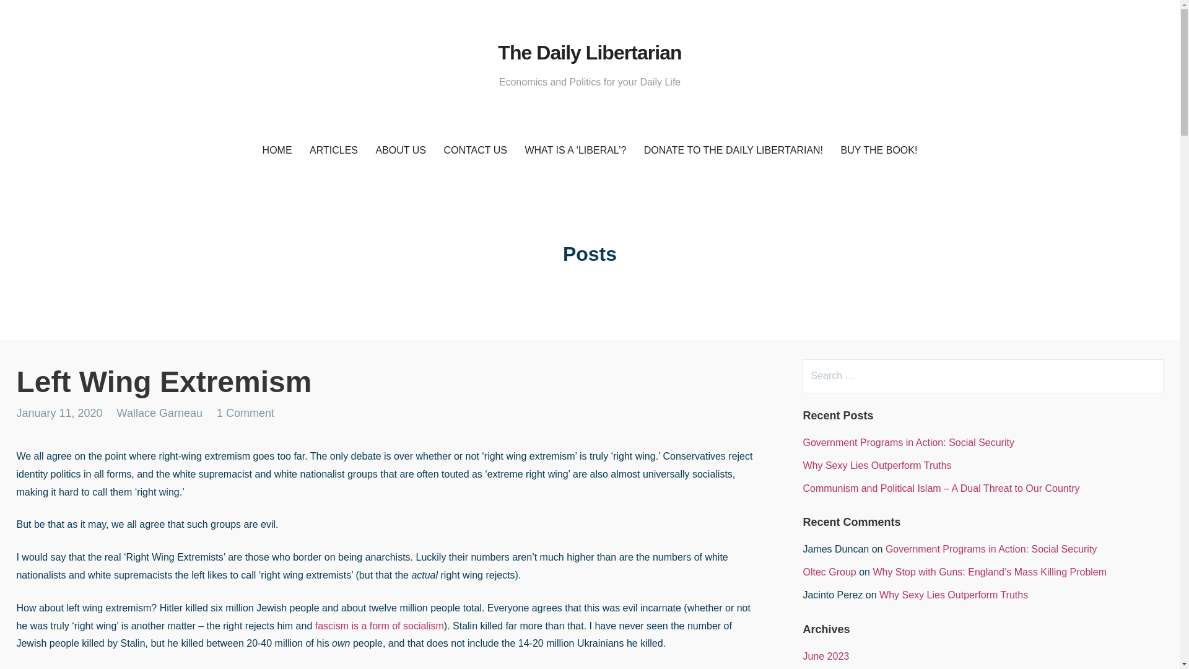 This screenshot has height=669, width=1189. Describe the element at coordinates (245, 413) in the screenshot. I see `1 Comment` at that location.